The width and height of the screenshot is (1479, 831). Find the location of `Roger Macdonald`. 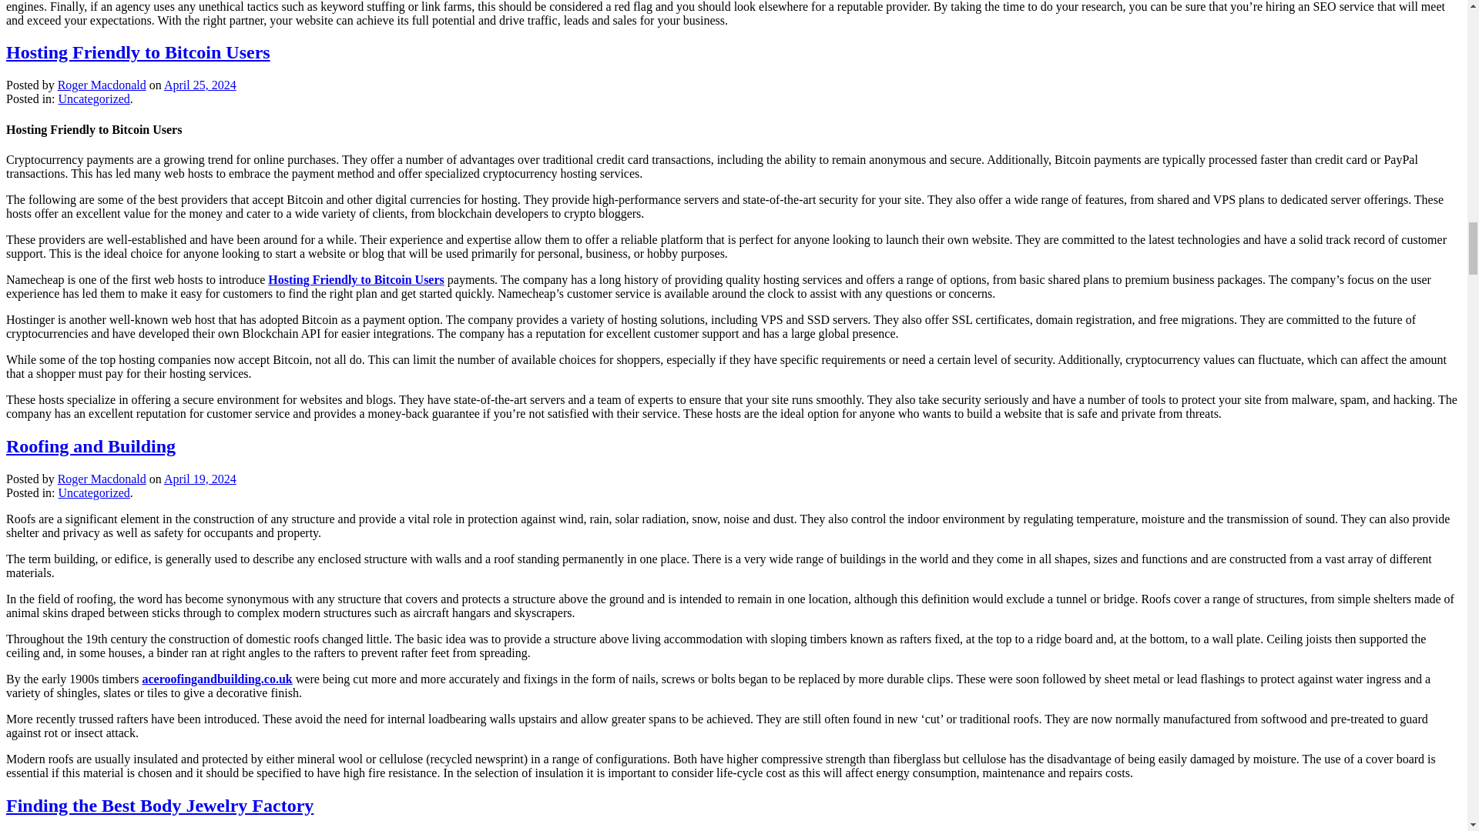

Roger Macdonald is located at coordinates (102, 85).